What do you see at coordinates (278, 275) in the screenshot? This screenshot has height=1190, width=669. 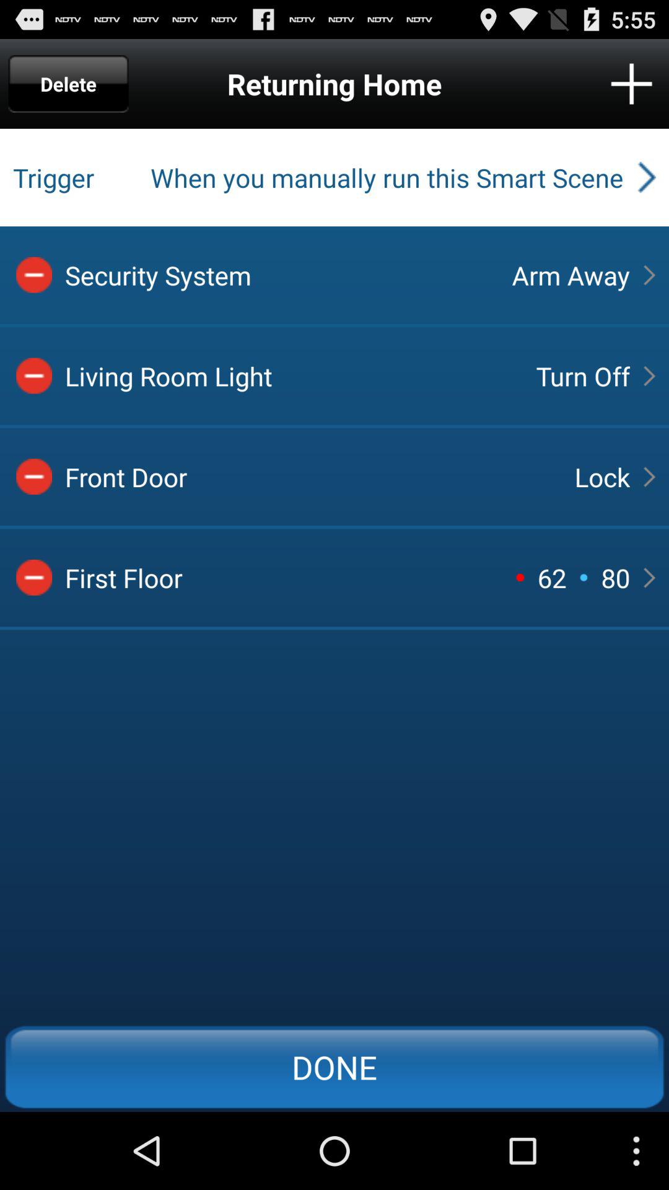 I see `turn on security system item` at bounding box center [278, 275].